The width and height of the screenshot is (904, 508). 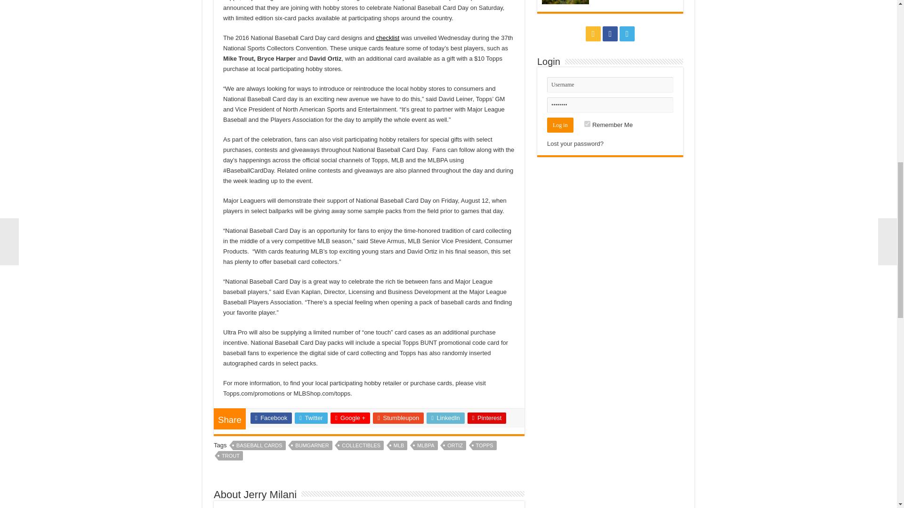 I want to click on Password, so click(x=610, y=105).